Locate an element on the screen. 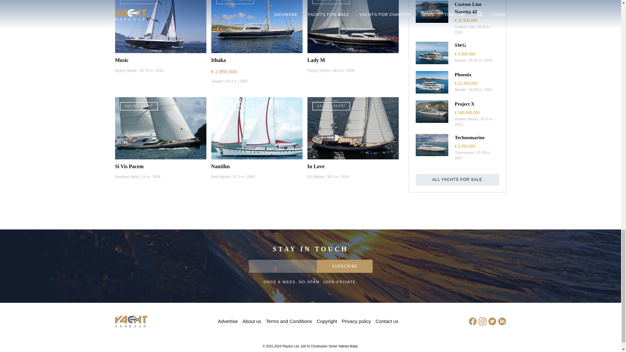 The height and width of the screenshot is (352, 626). Music is located at coordinates (121, 60).